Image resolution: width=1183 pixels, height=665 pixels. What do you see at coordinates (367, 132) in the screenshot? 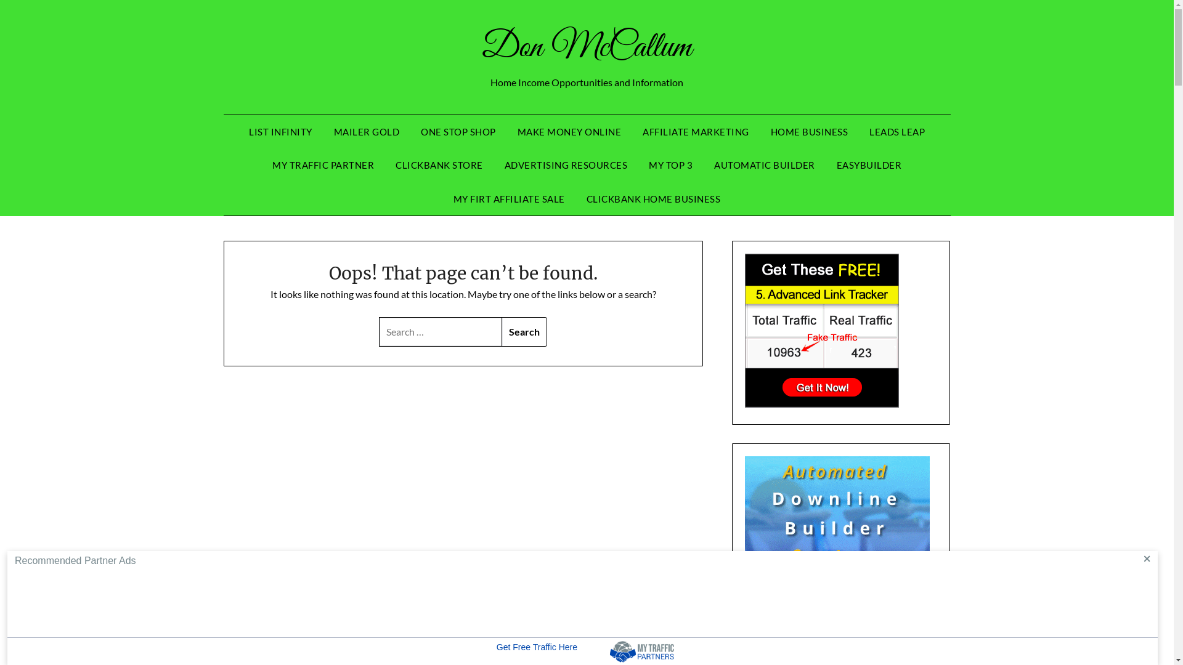
I see `MAILER GOLD` at bounding box center [367, 132].